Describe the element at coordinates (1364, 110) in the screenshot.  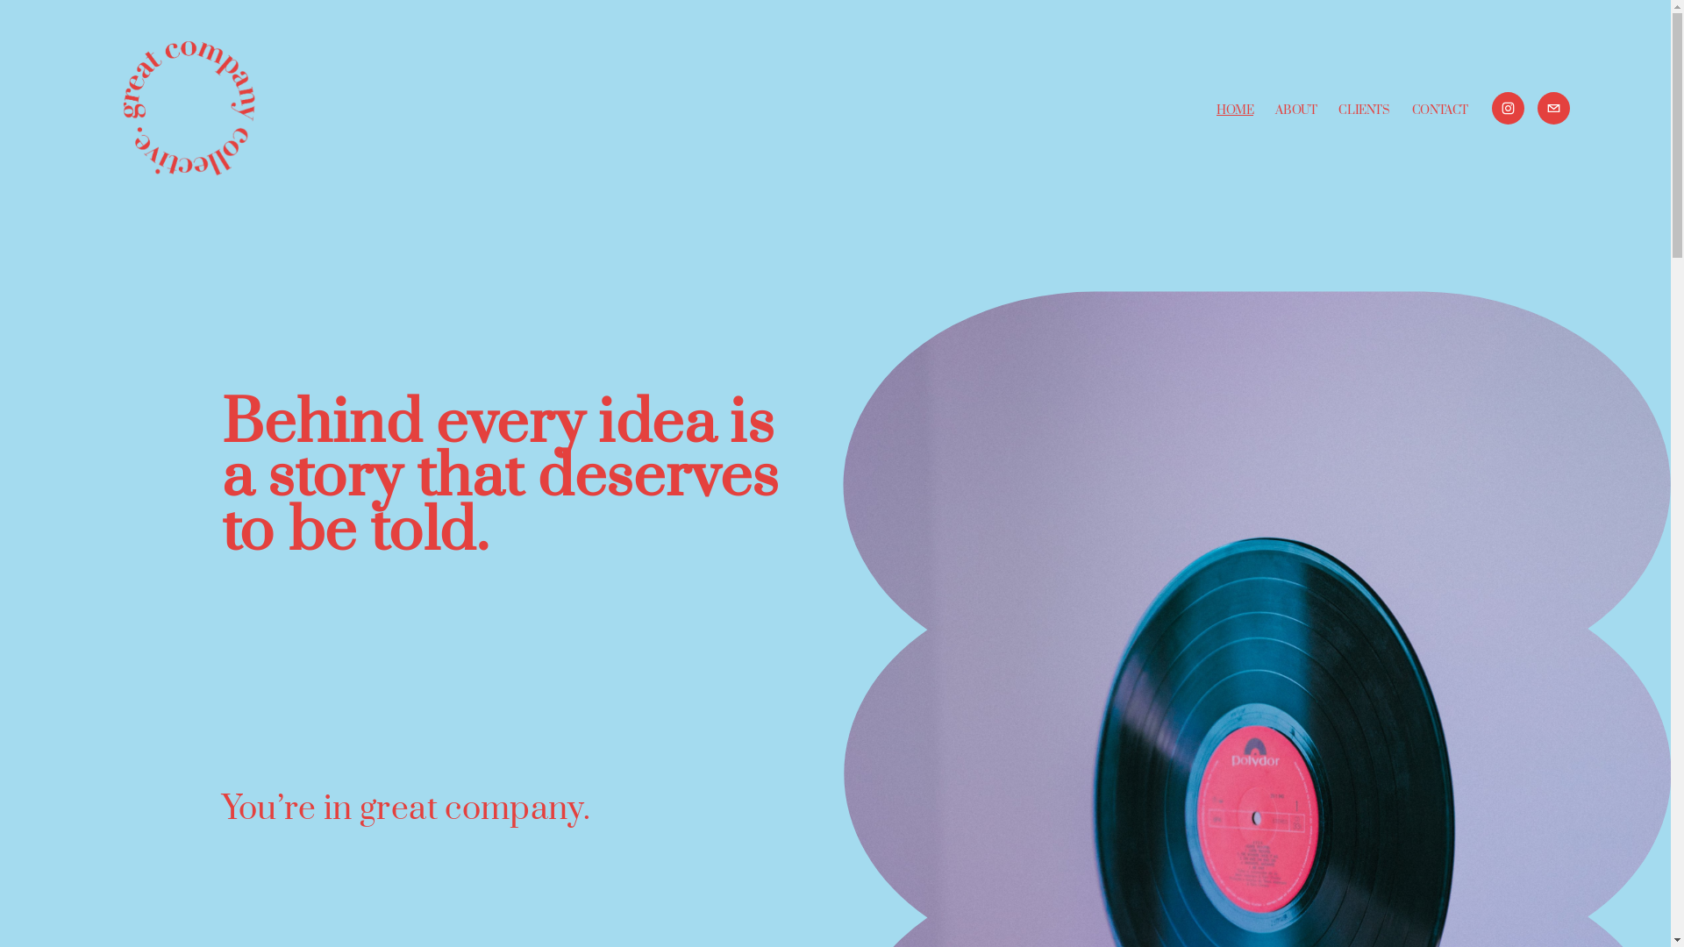
I see `CLIENTS` at that location.